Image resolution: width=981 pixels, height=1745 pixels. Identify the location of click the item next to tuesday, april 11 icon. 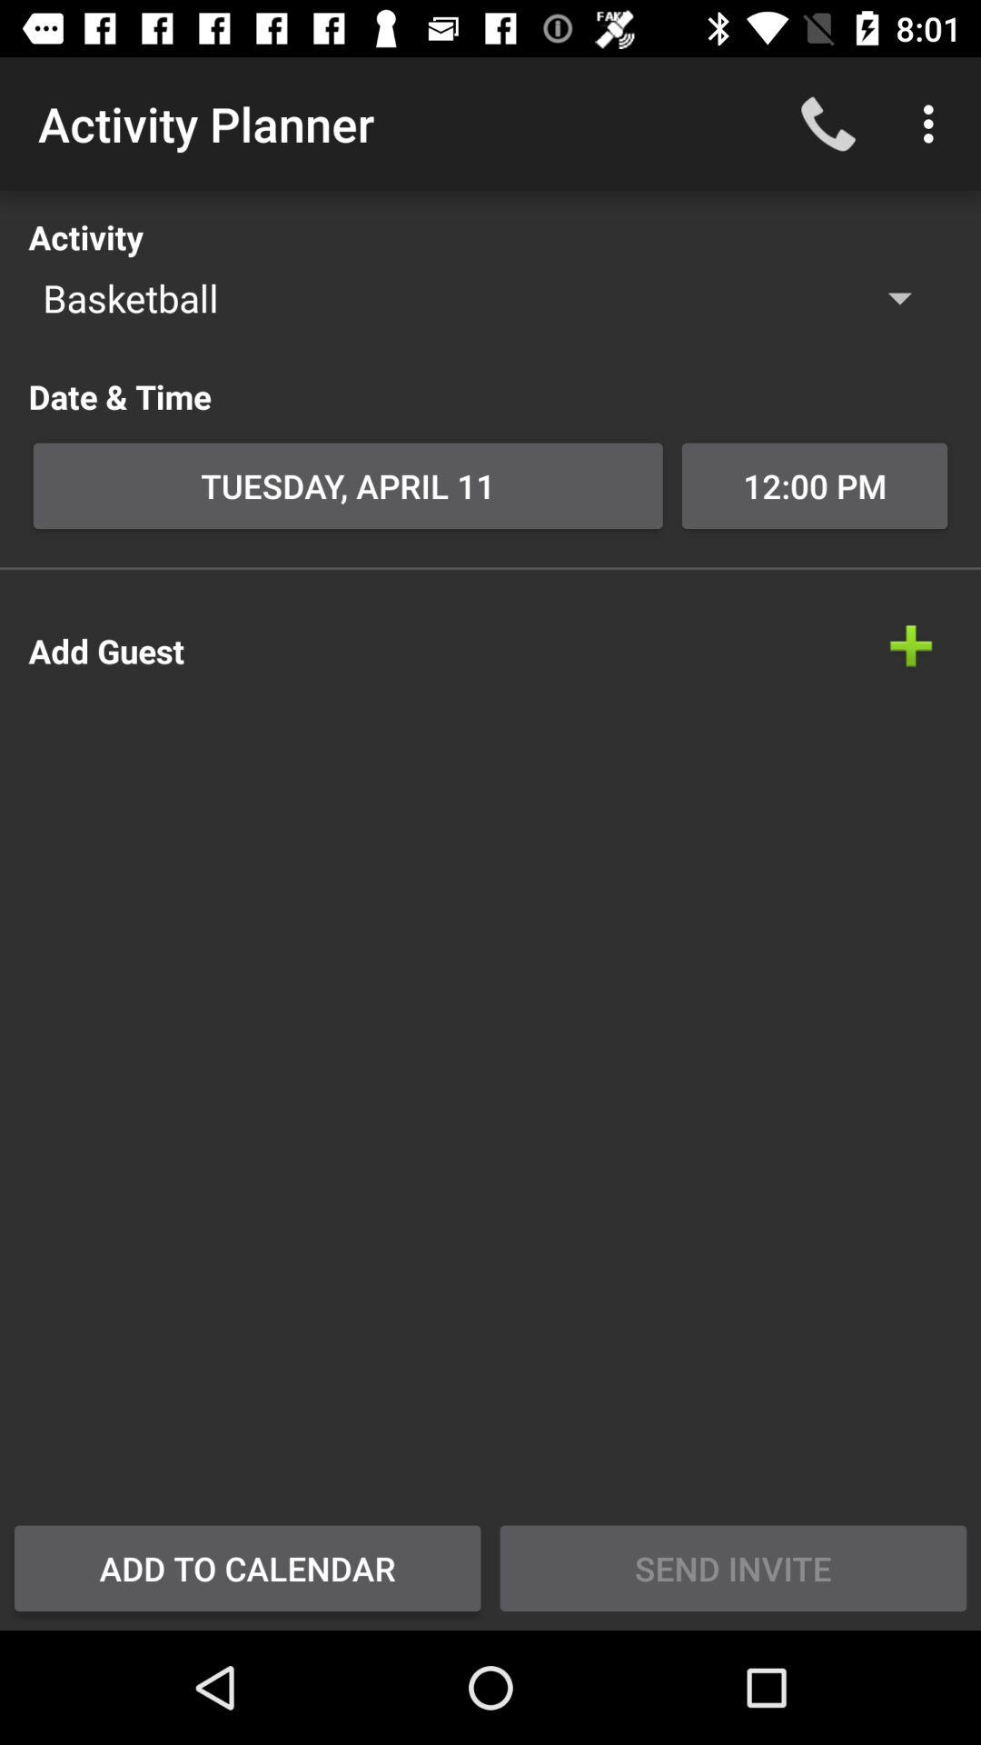
(814, 485).